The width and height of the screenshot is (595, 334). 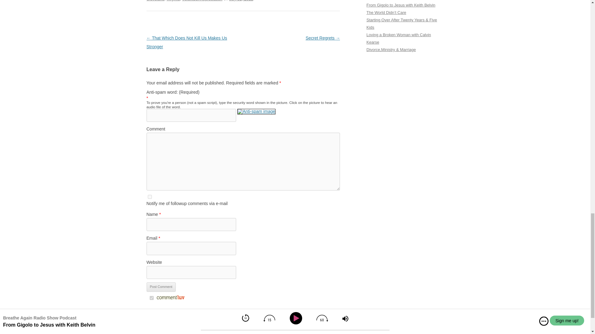 What do you see at coordinates (151, 298) in the screenshot?
I see `on` at bounding box center [151, 298].